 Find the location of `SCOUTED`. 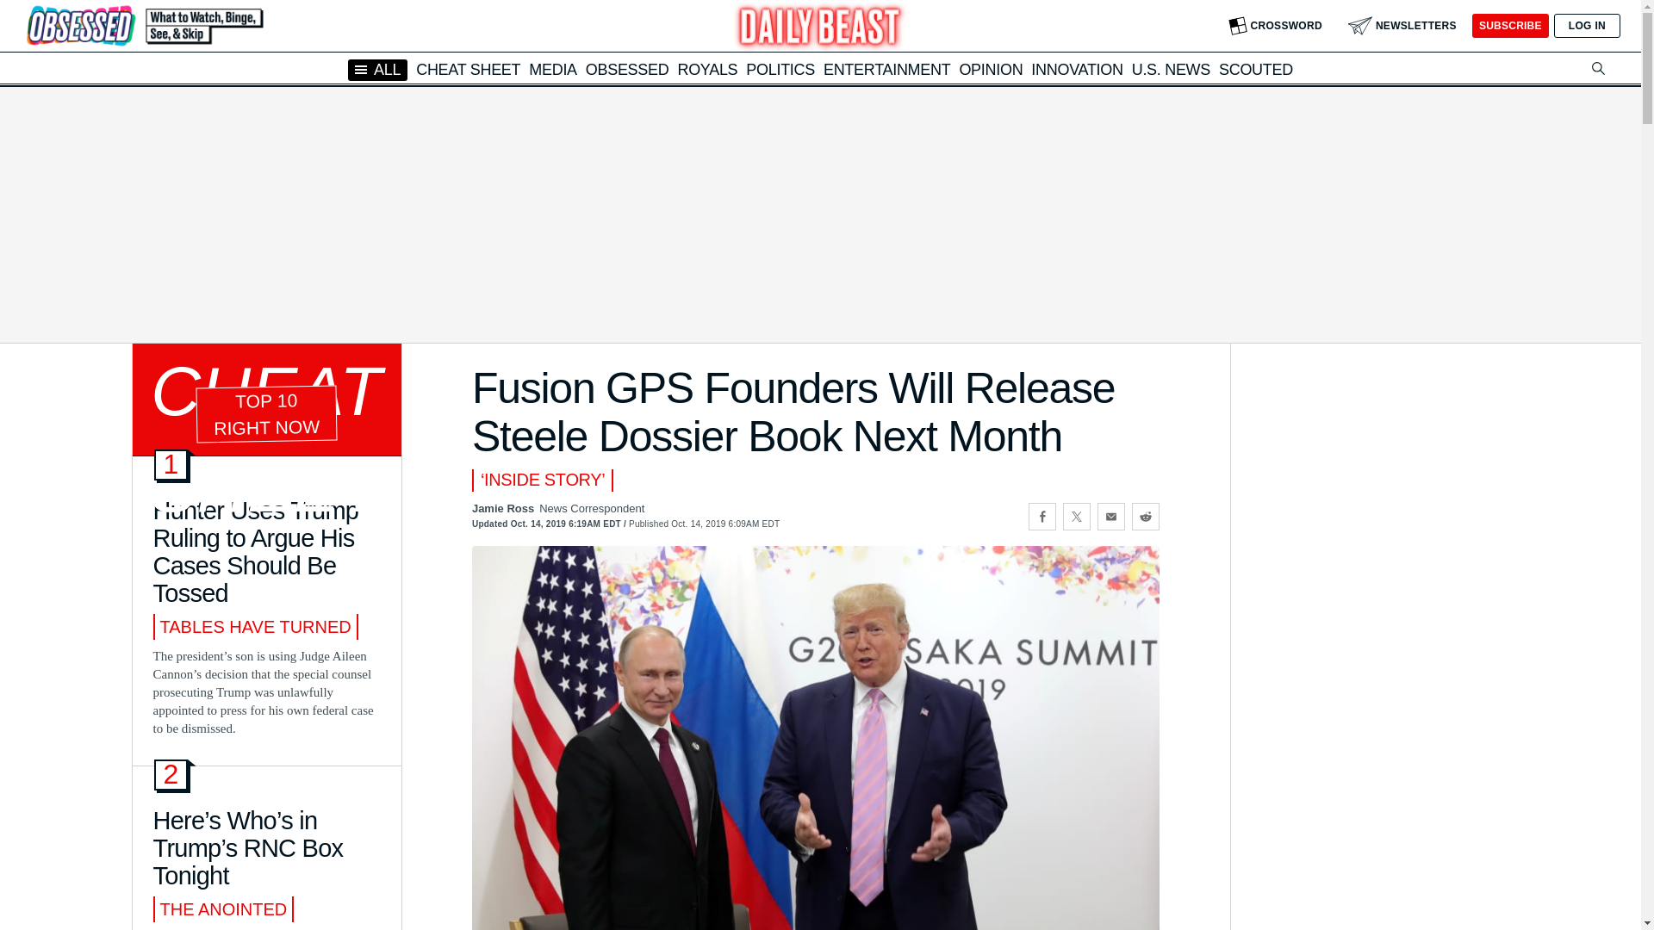

SCOUTED is located at coordinates (1256, 69).